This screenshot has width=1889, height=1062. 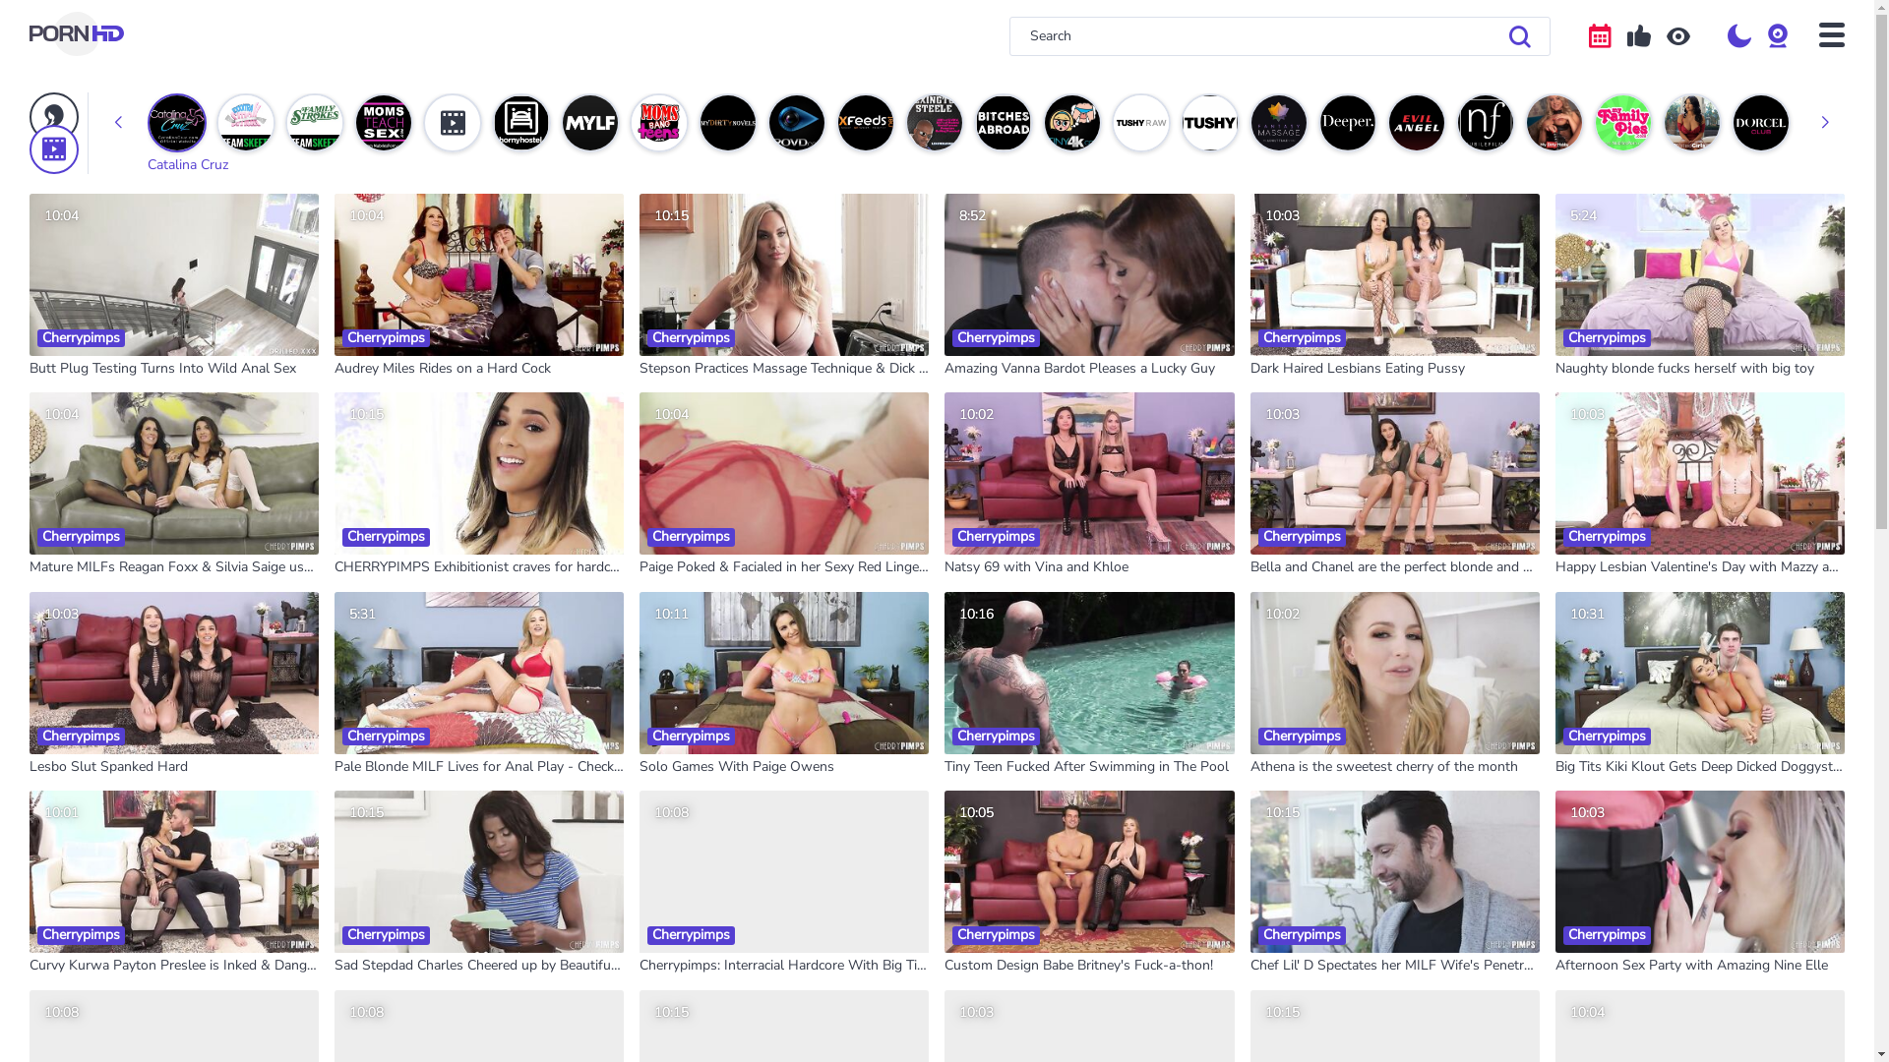 I want to click on Cherrypimps, so click(x=1285, y=914).